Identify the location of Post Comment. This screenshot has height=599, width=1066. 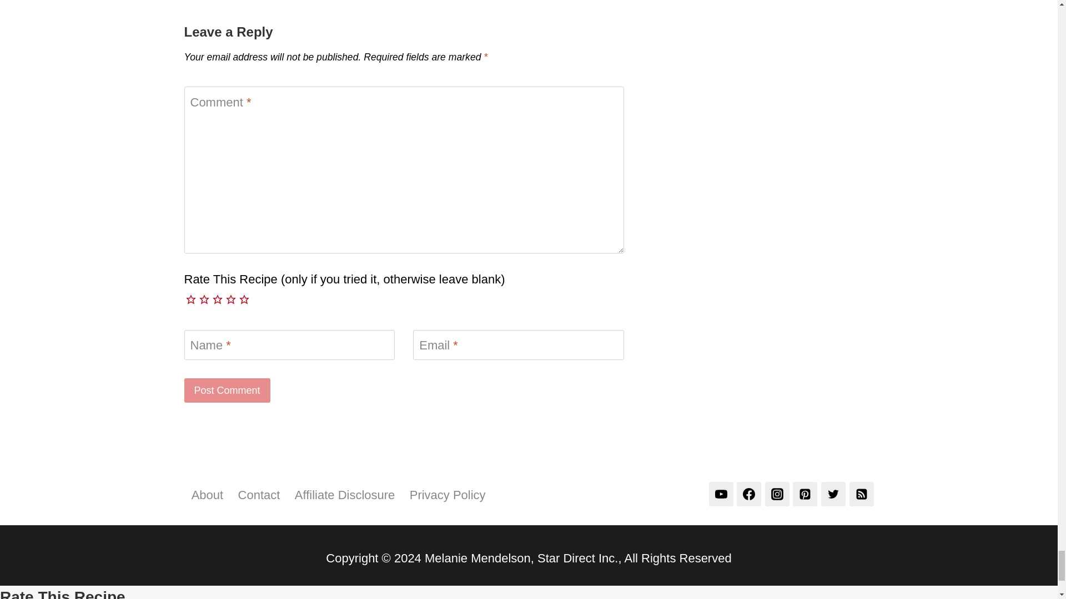
(228, 389).